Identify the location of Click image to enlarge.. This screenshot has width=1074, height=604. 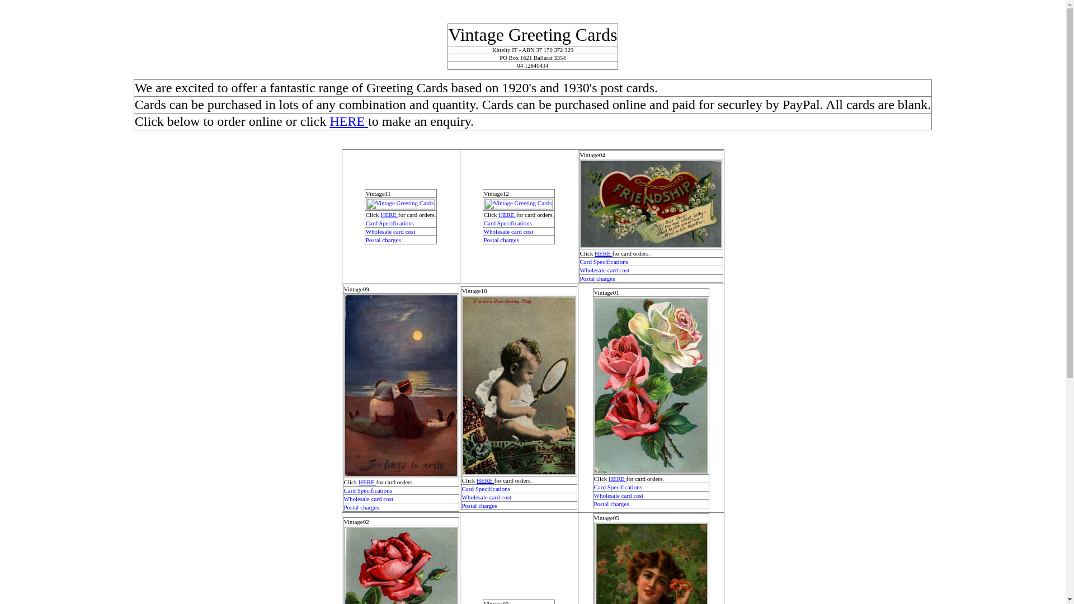
(401, 204).